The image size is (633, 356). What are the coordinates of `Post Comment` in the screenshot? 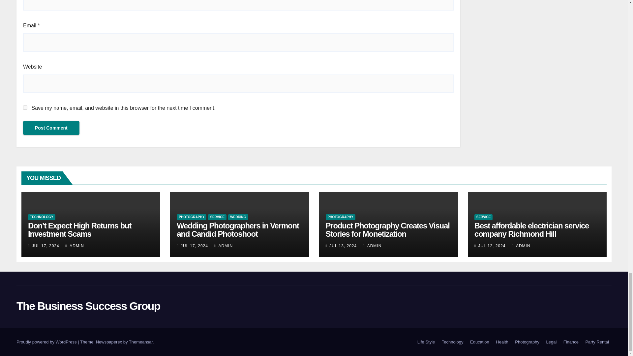 It's located at (51, 128).